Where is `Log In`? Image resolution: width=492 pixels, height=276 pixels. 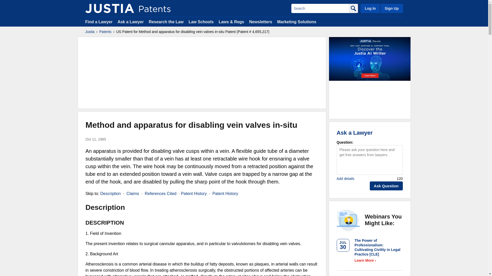
Log In is located at coordinates (370, 8).